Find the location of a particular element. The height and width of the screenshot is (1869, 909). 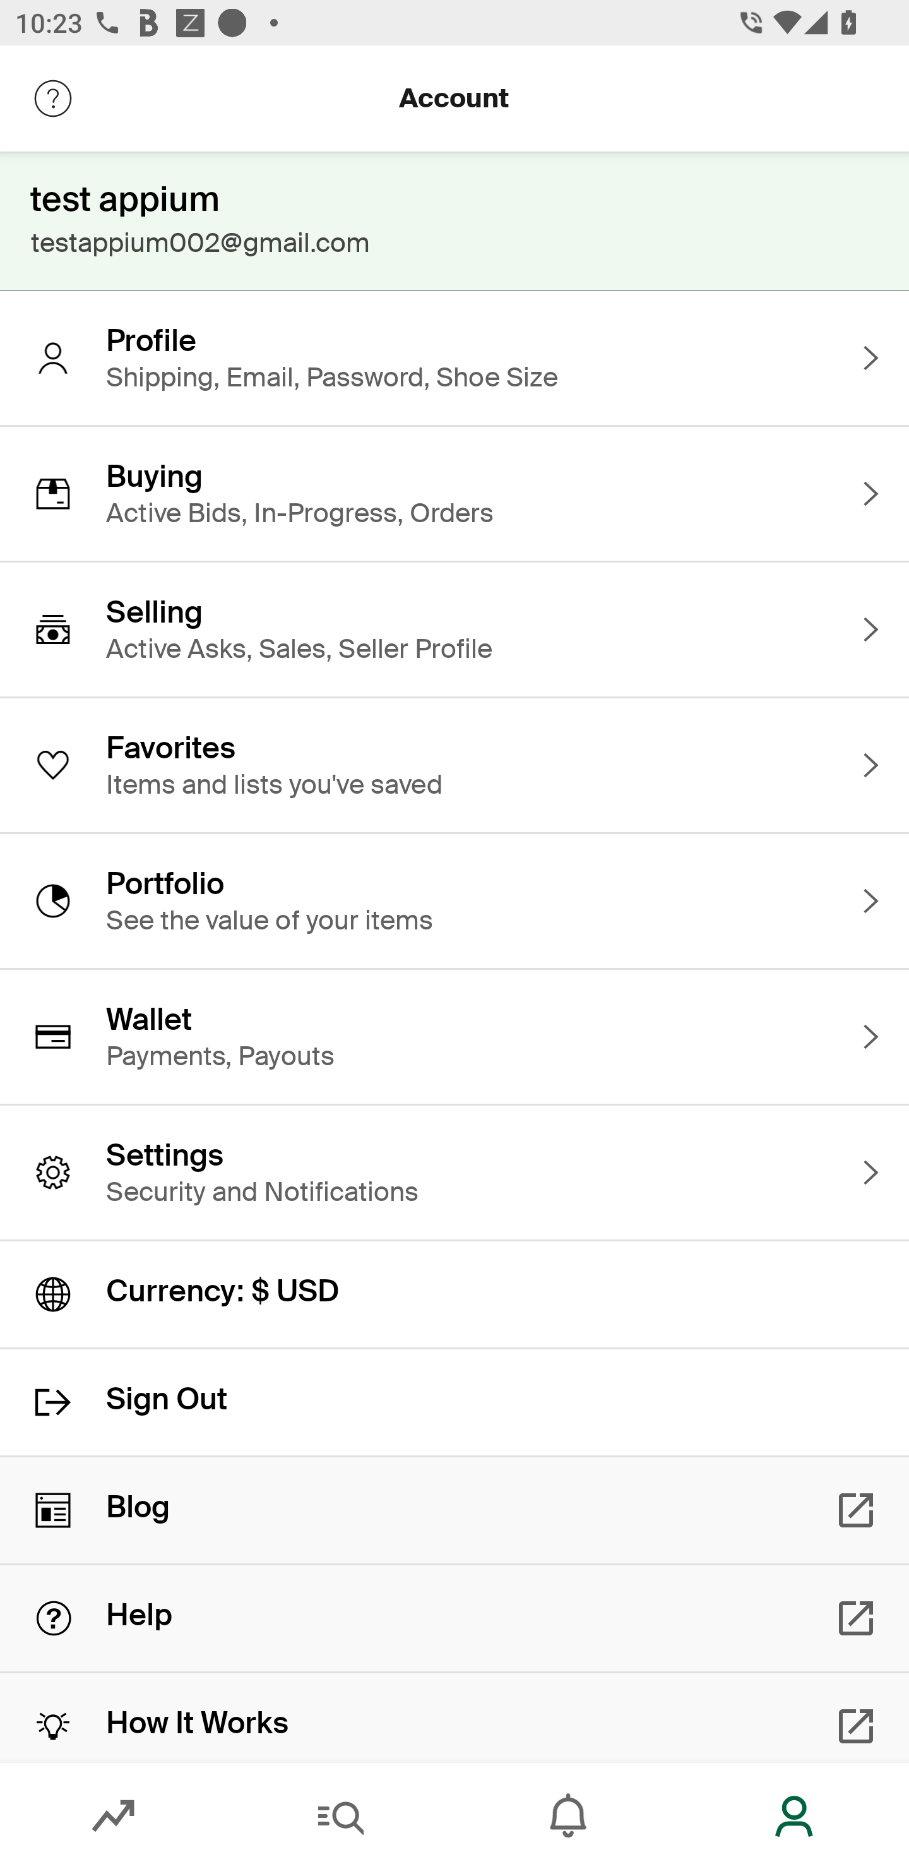

Portfolio See the value of your items is located at coordinates (454, 900).